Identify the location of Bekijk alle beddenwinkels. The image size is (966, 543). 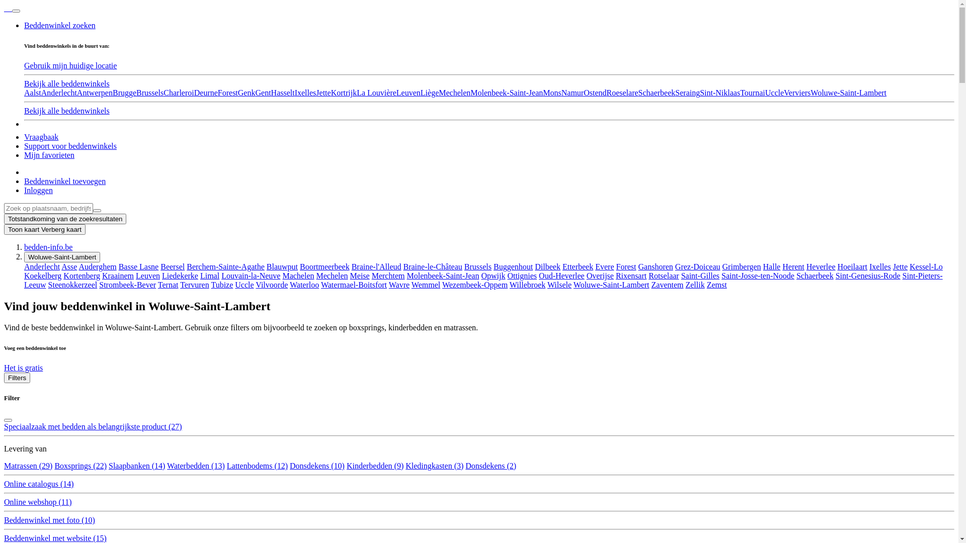
(67, 111).